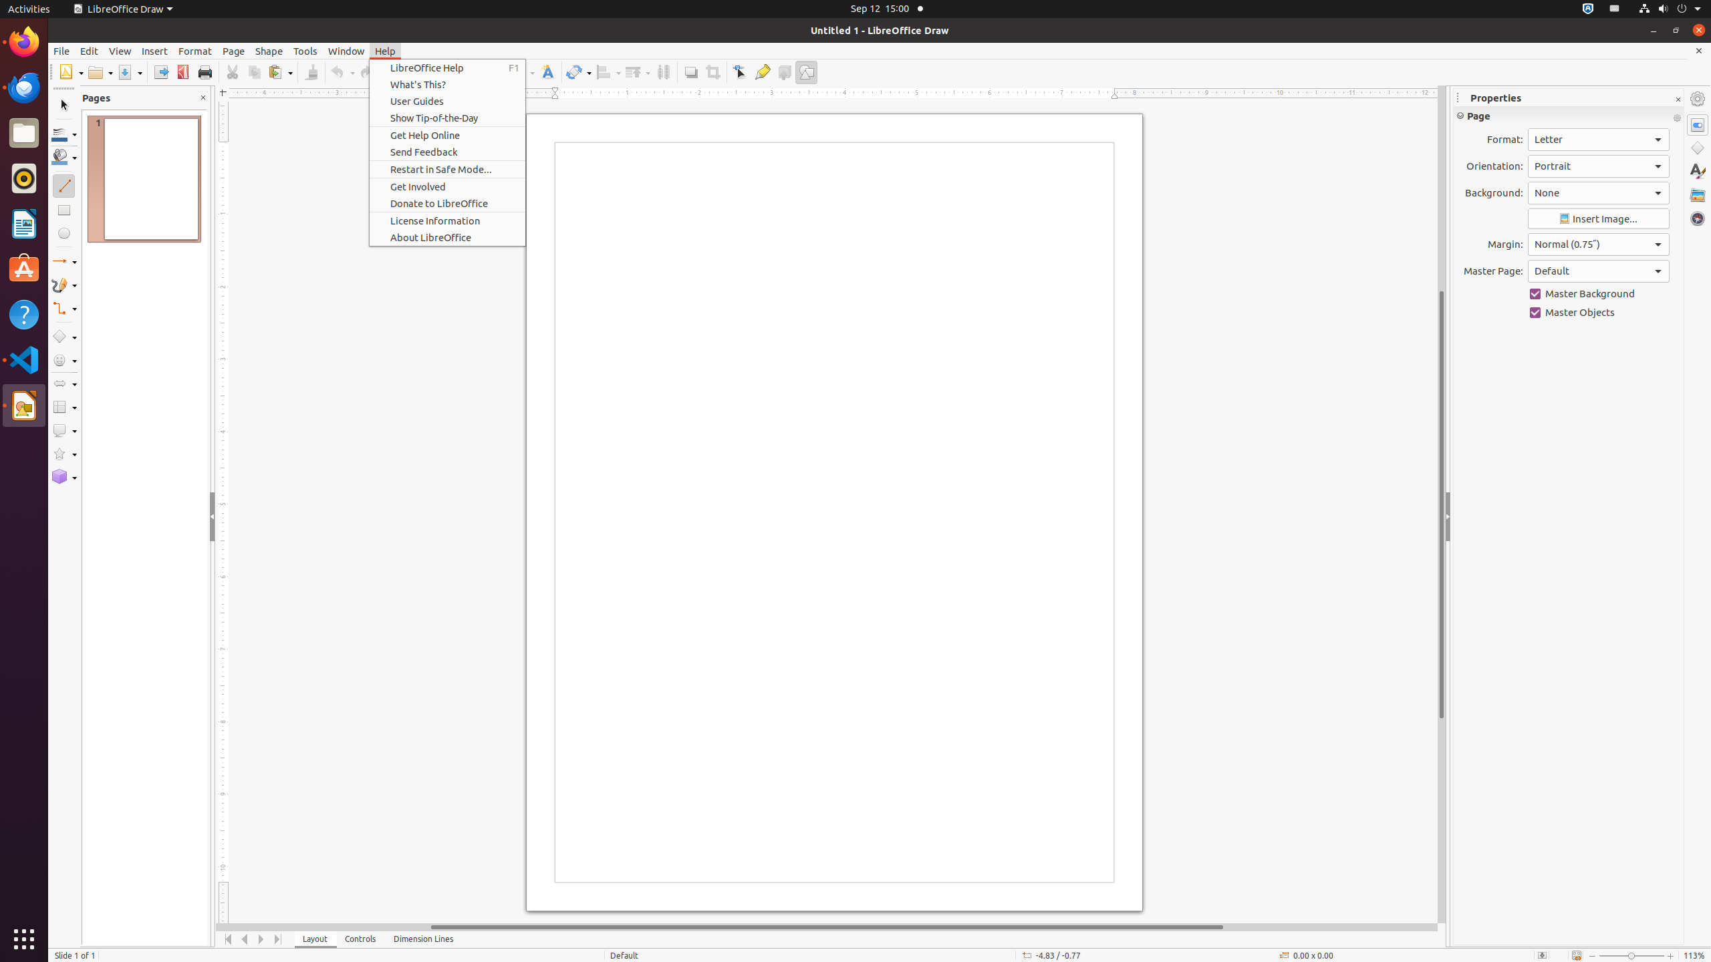 The height and width of the screenshot is (962, 1711). Describe the element at coordinates (24, 88) in the screenshot. I see `Thunderbird Mail` at that location.